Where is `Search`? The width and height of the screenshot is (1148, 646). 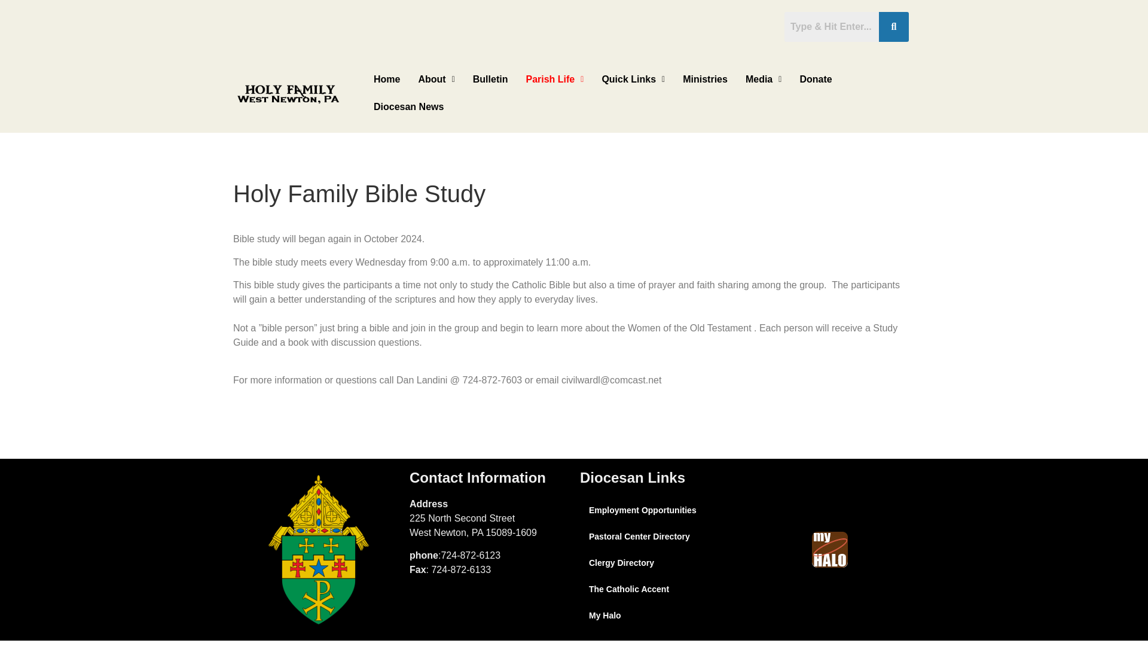
Search is located at coordinates (831, 27).